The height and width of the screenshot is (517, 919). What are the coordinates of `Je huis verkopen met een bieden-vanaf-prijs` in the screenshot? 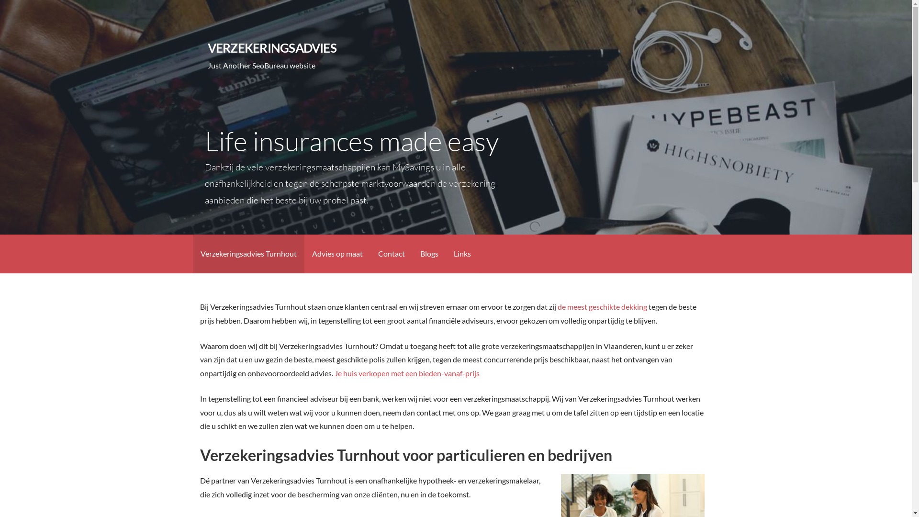 It's located at (407, 373).